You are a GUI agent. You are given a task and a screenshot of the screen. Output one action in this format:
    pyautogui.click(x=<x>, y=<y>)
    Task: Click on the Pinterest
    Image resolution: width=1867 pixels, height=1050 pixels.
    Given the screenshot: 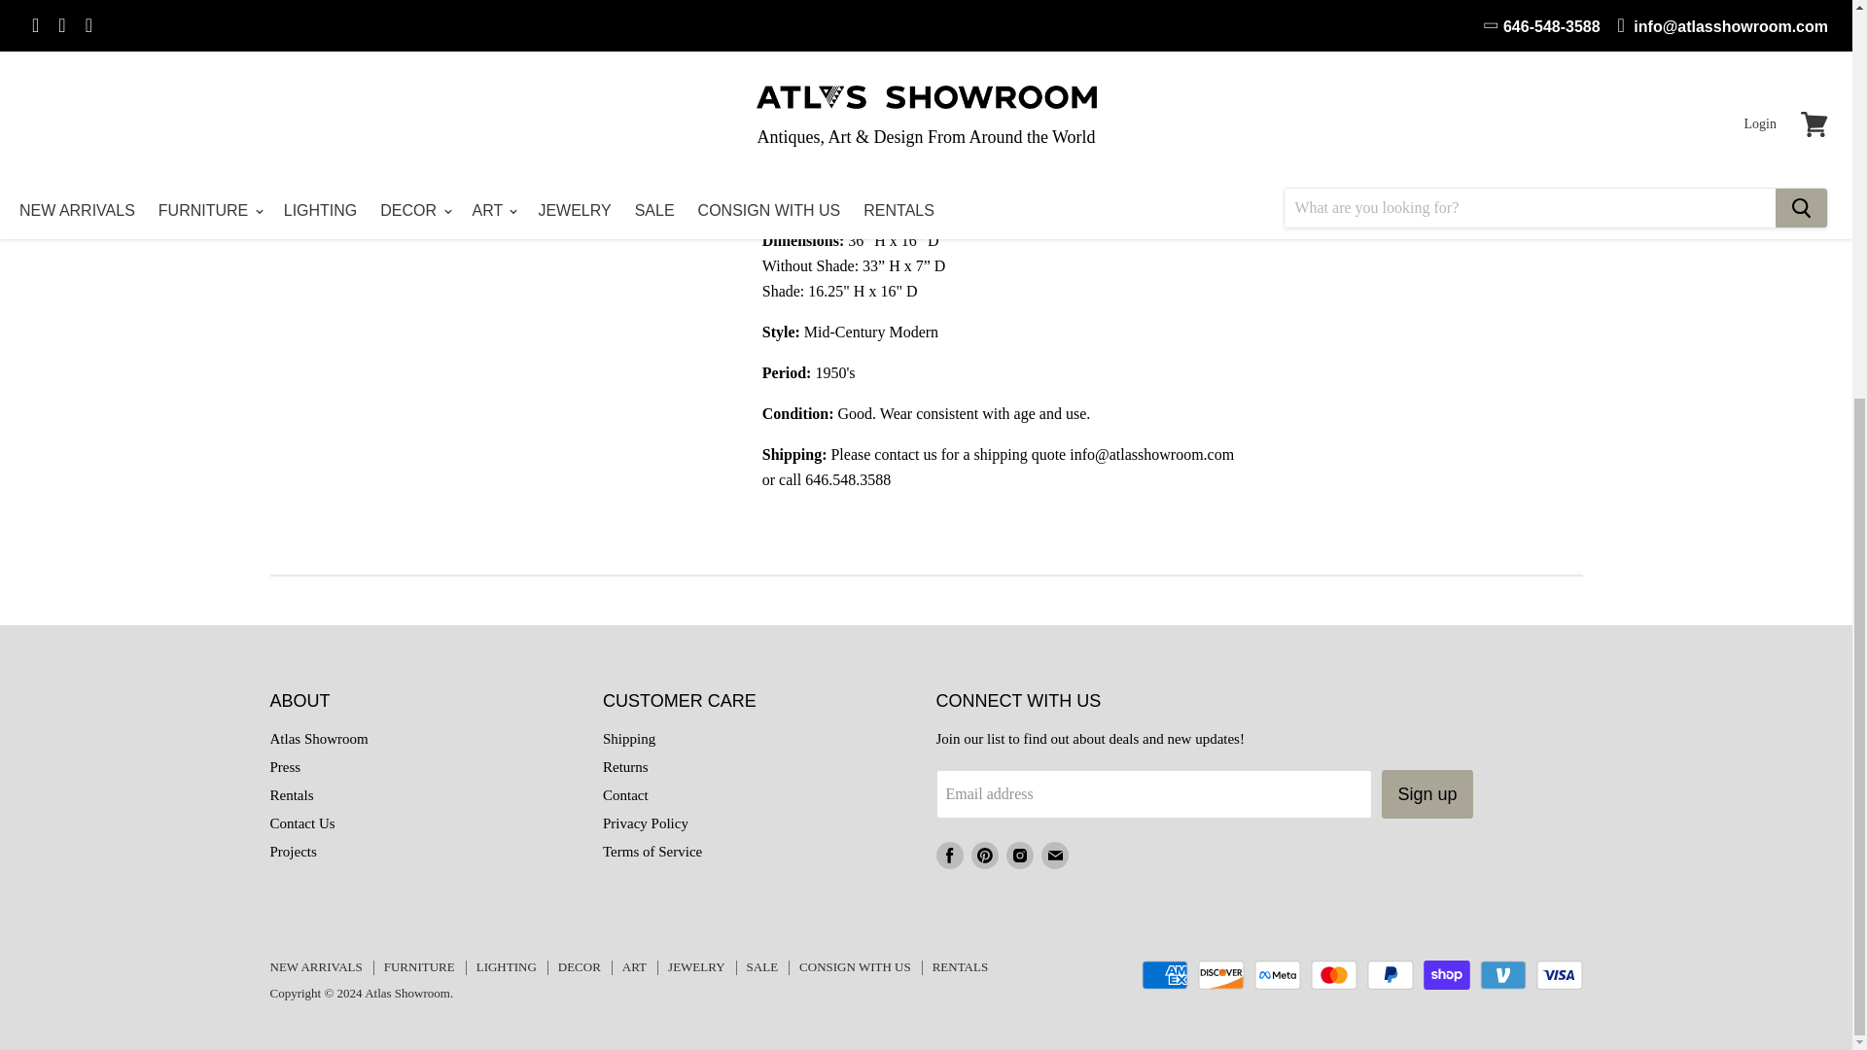 What is the action you would take?
    pyautogui.click(x=984, y=855)
    